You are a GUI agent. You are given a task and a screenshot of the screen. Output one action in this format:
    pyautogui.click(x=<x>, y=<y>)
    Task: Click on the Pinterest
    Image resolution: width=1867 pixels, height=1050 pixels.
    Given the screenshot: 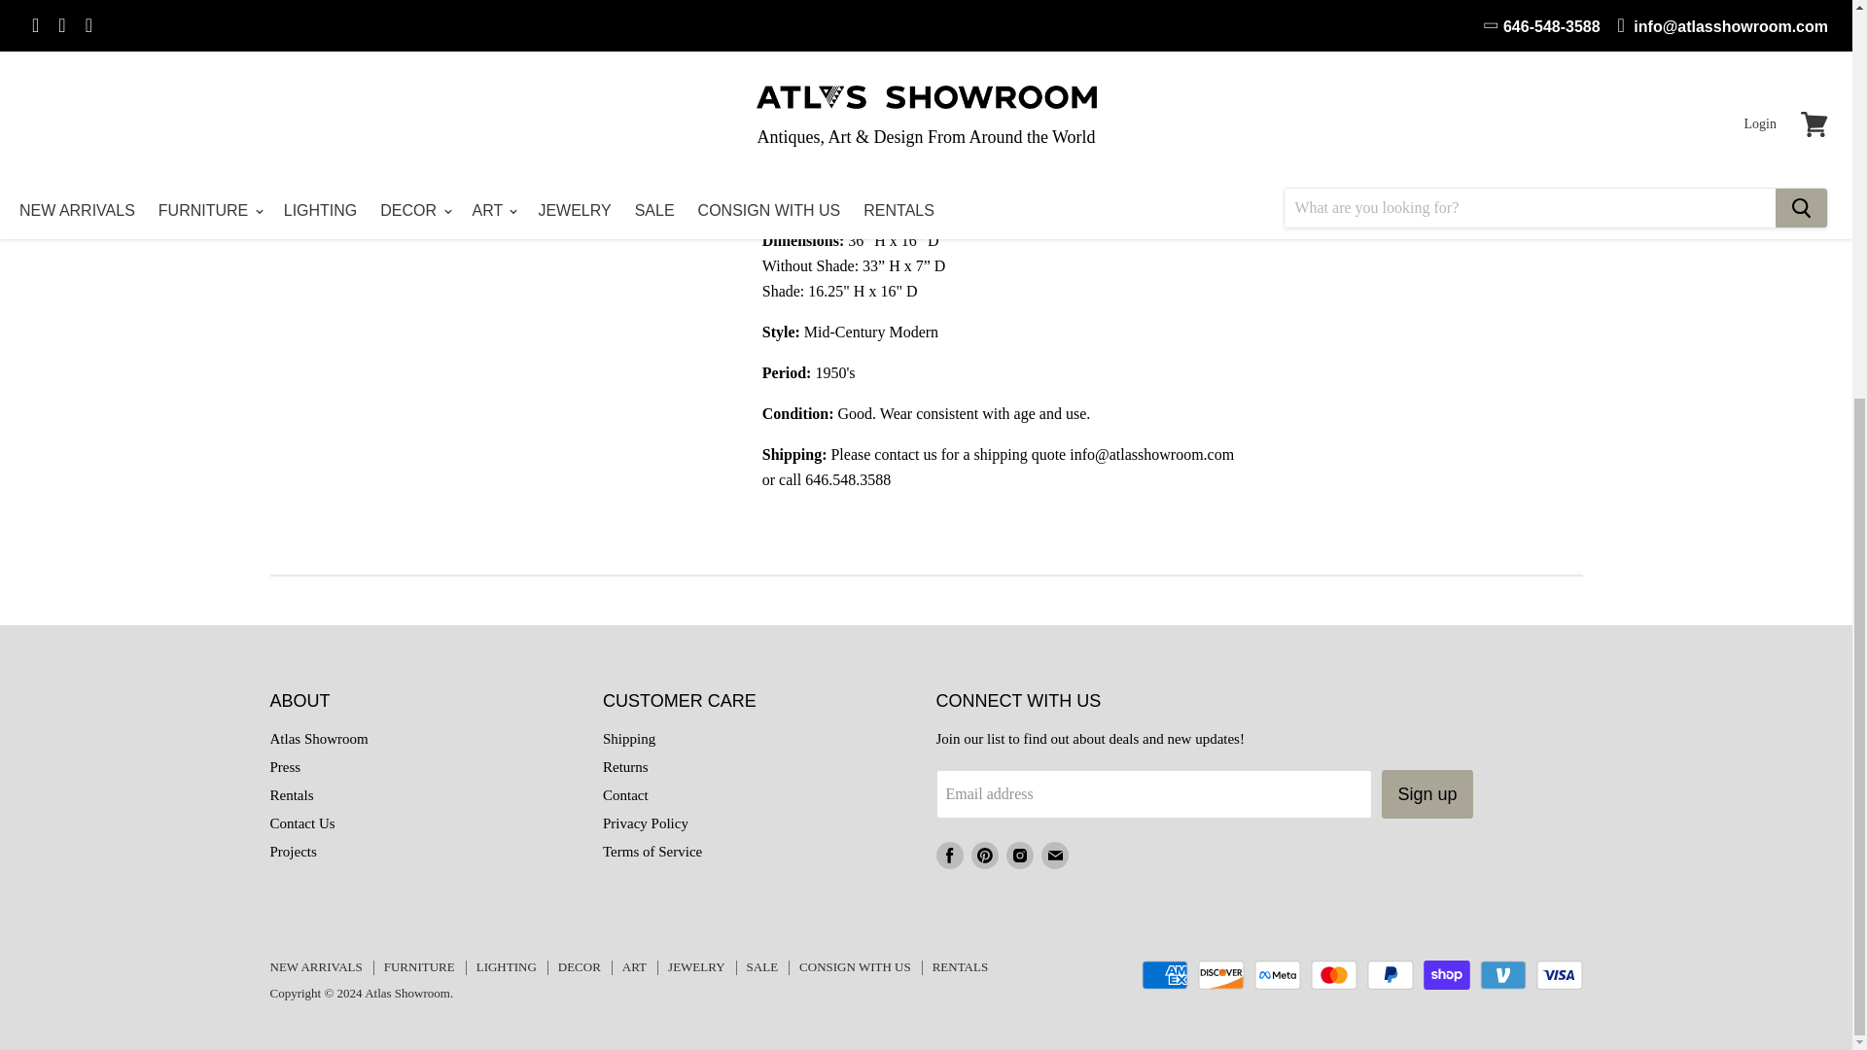 What is the action you would take?
    pyautogui.click(x=984, y=855)
    